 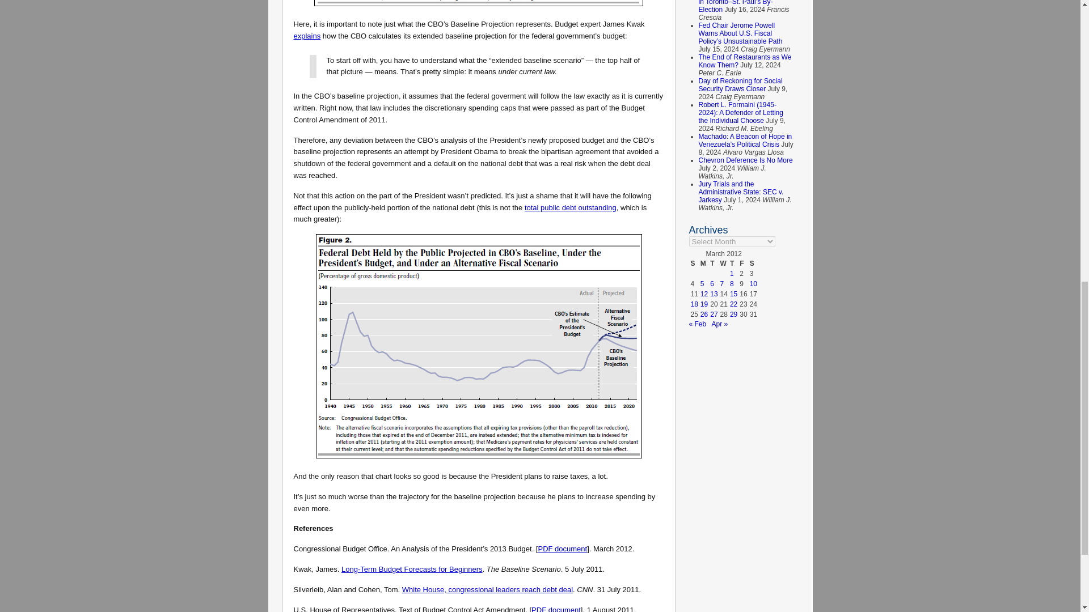 What do you see at coordinates (714, 263) in the screenshot?
I see `Tuesday` at bounding box center [714, 263].